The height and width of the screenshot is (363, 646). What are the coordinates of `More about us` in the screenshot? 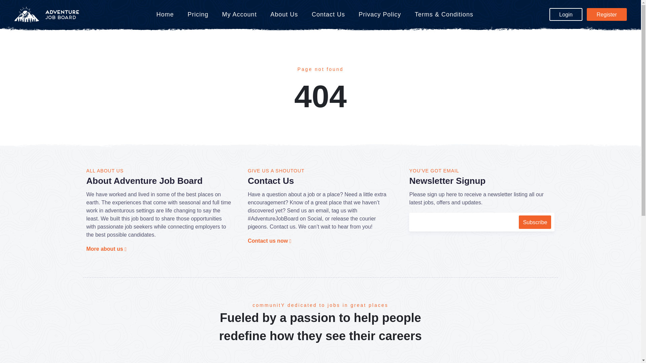 It's located at (106, 249).